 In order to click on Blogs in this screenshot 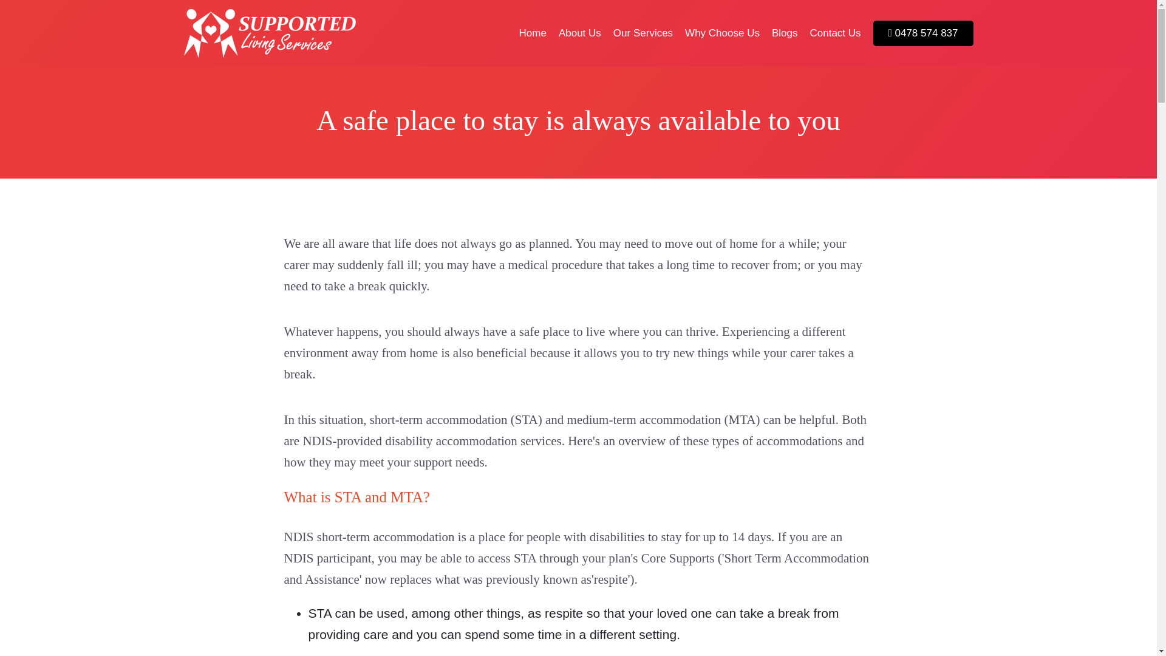, I will do `click(785, 33)`.